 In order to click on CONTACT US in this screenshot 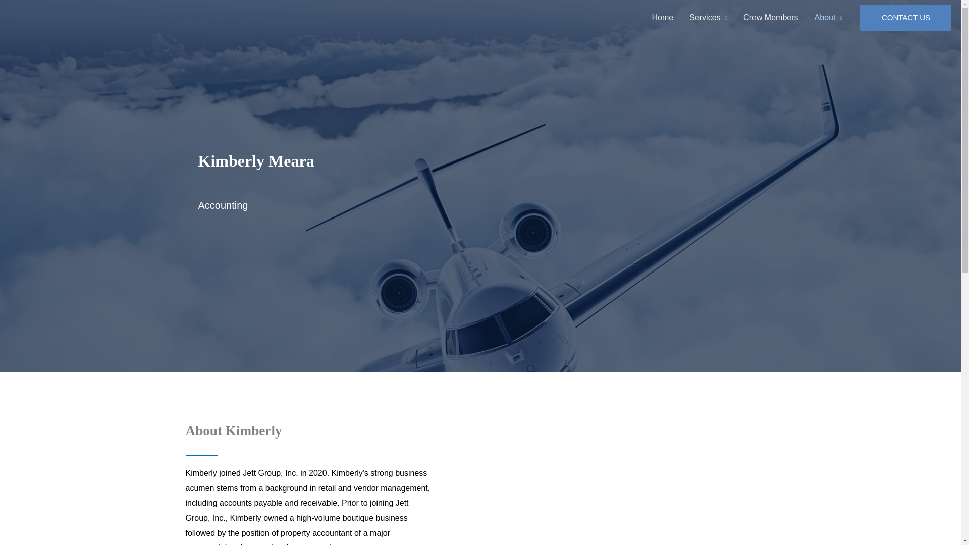, I will do `click(905, 17)`.